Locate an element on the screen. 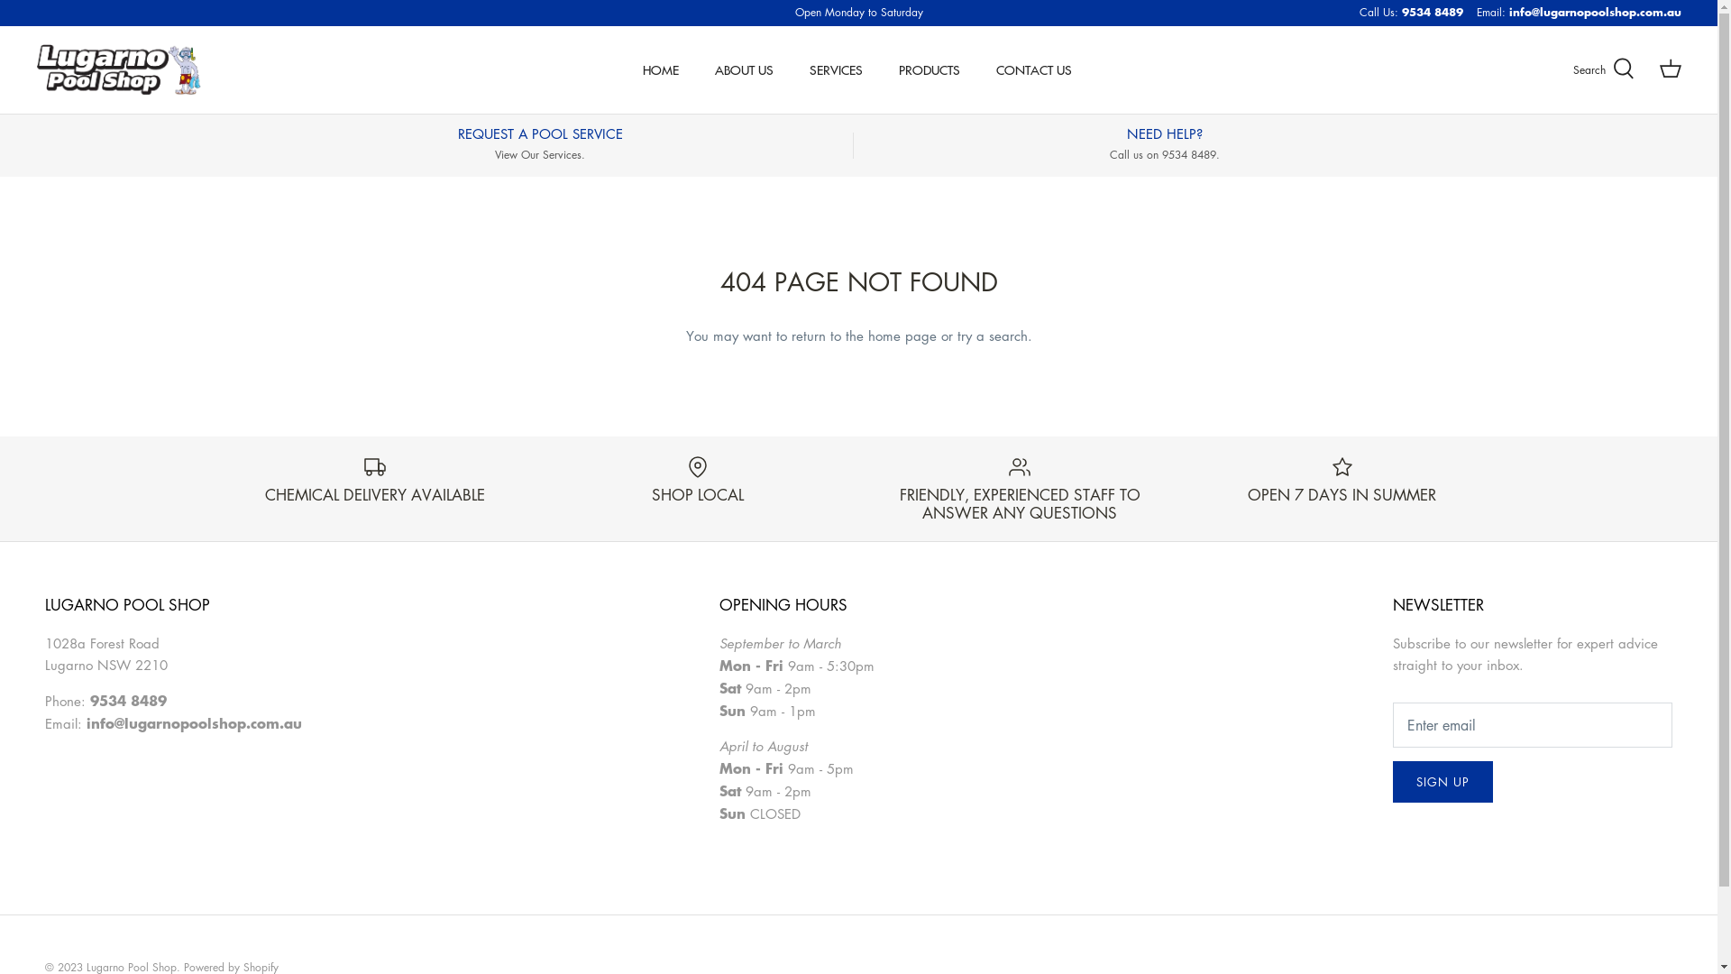 Image resolution: width=1731 pixels, height=974 pixels. SHOP LOCAL is located at coordinates (698, 480).